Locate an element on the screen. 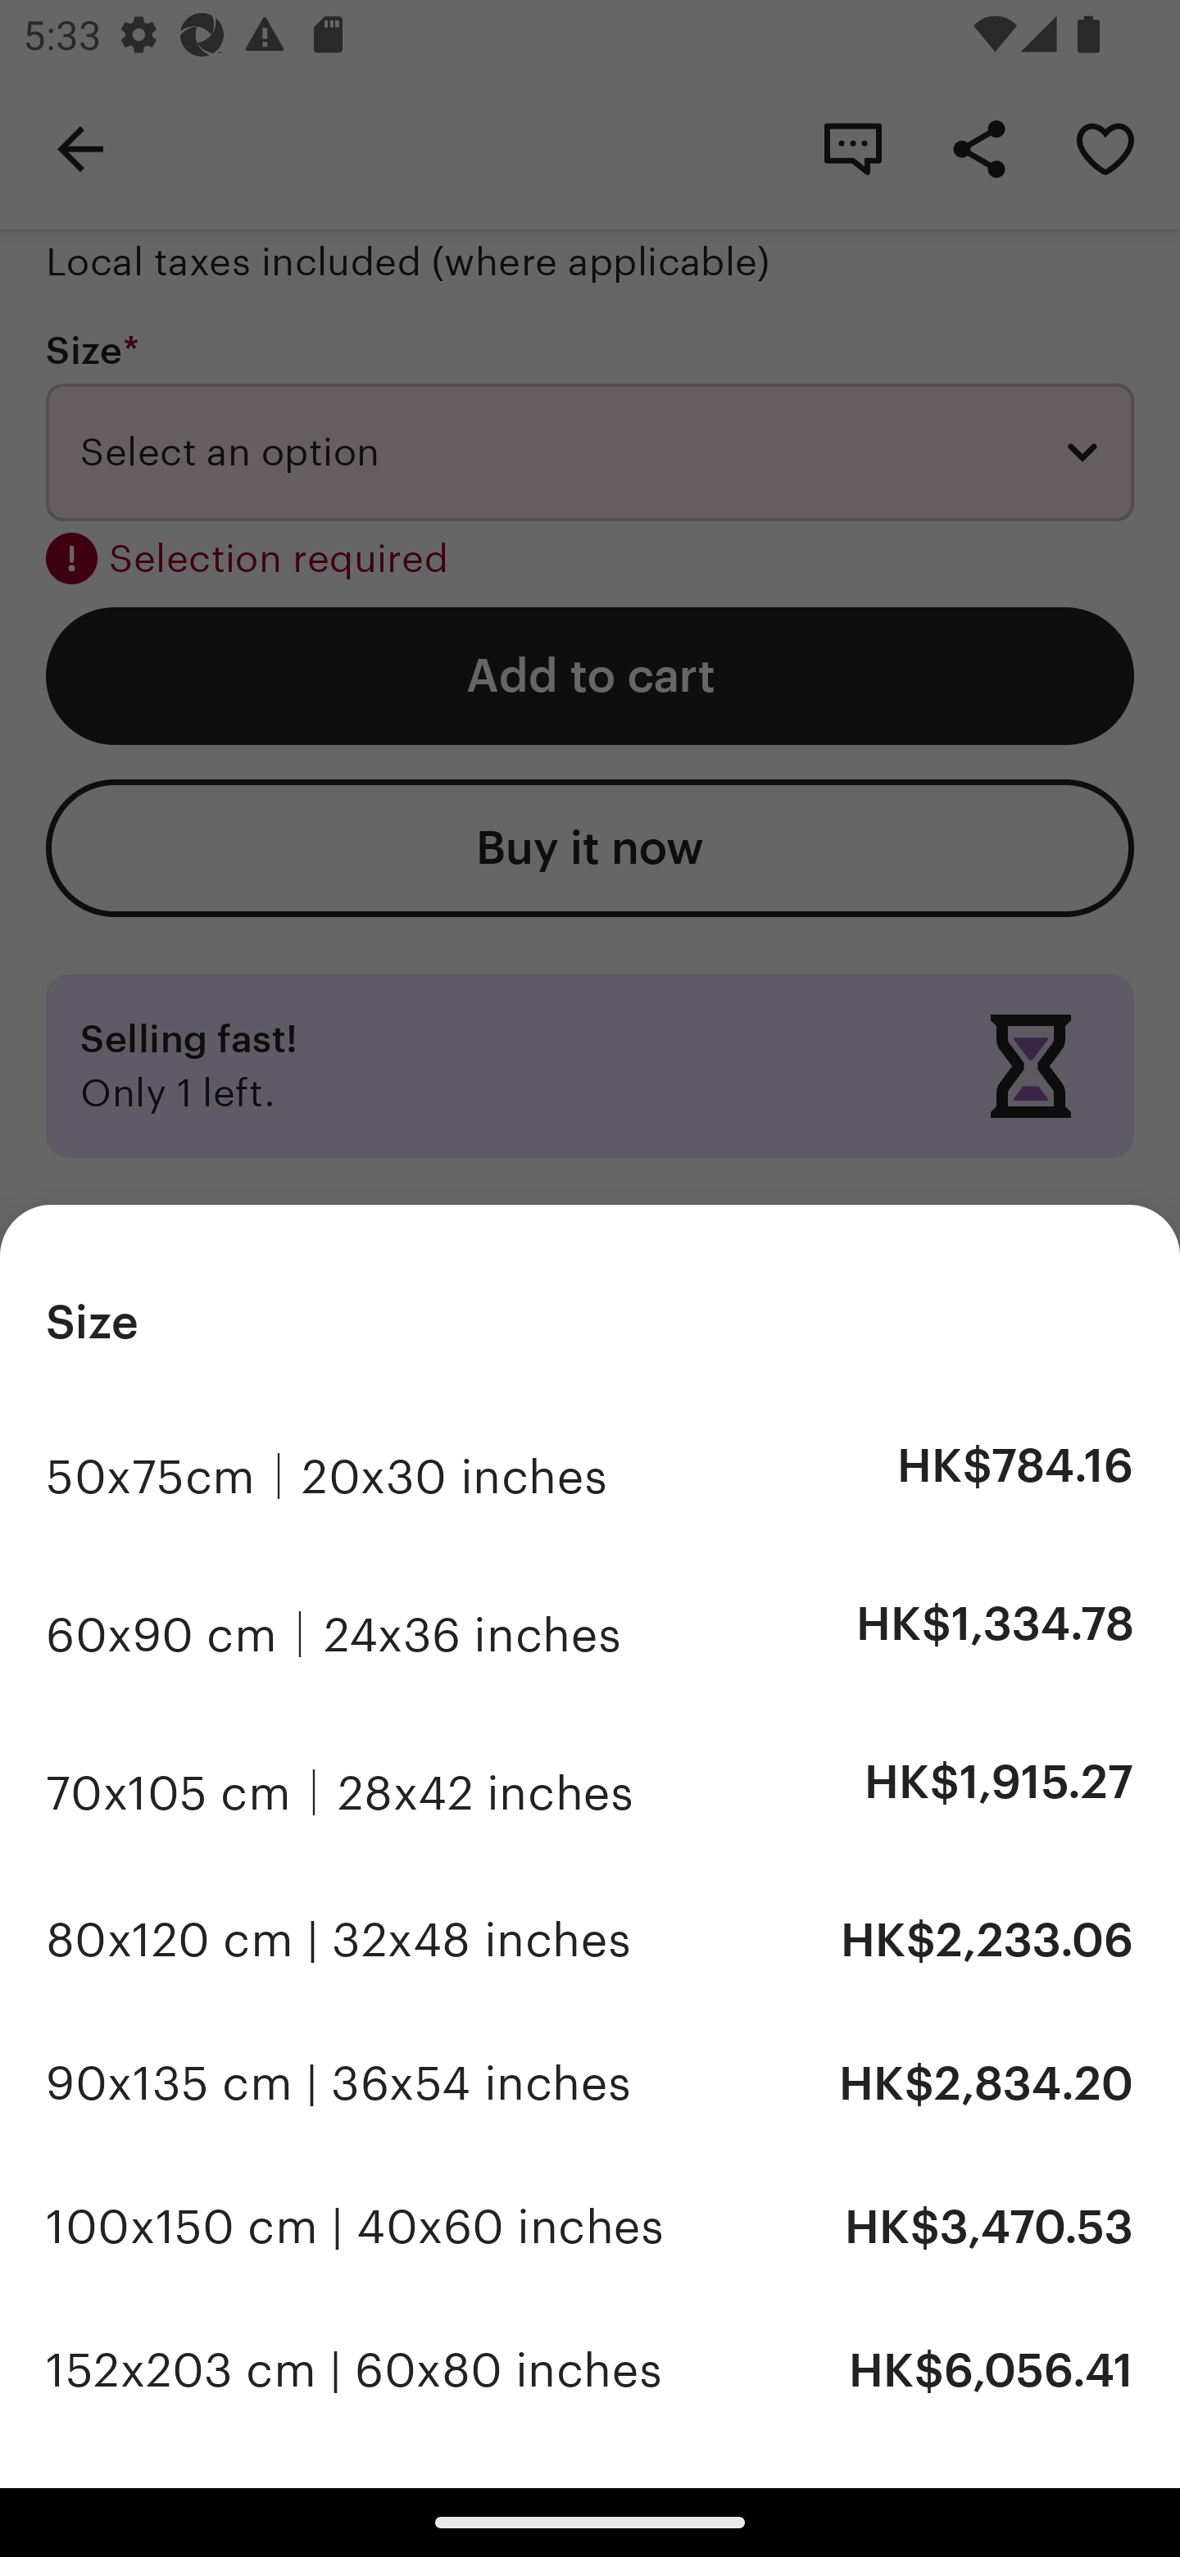 This screenshot has width=1180, height=2557. 50x75cm｜20x30 inches HK$784.16 is located at coordinates (590, 1472).